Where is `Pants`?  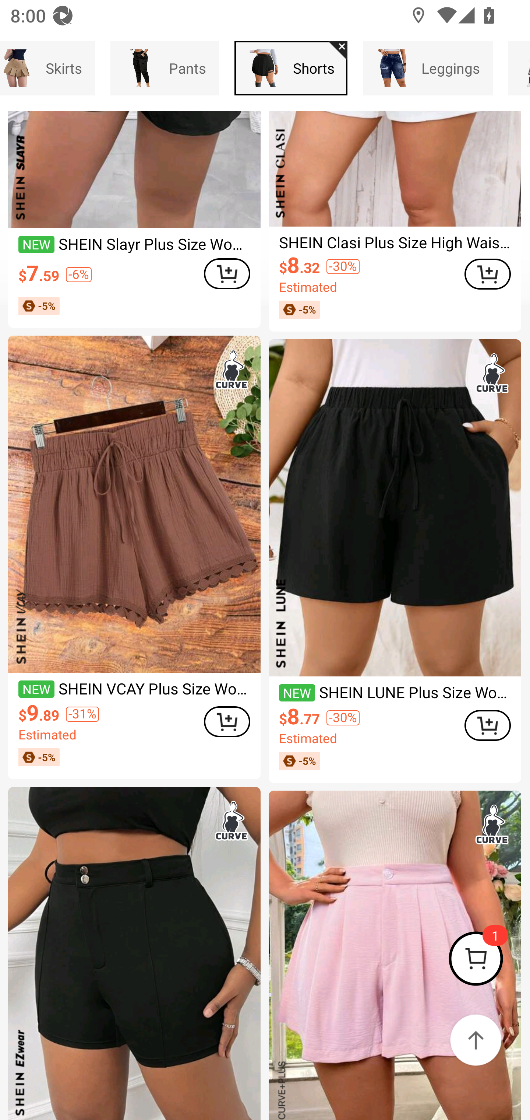 Pants is located at coordinates (164, 68).